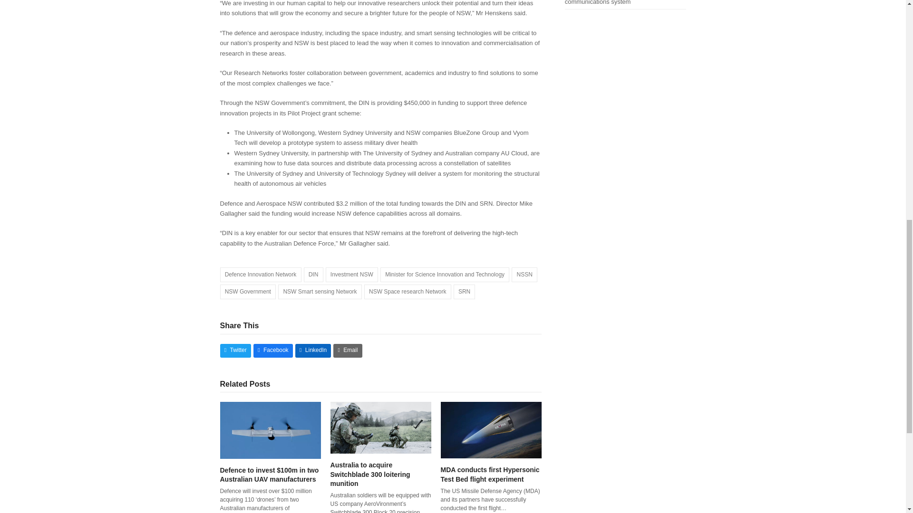 Image resolution: width=913 pixels, height=513 pixels. What do you see at coordinates (524, 275) in the screenshot?
I see `NSSN` at bounding box center [524, 275].